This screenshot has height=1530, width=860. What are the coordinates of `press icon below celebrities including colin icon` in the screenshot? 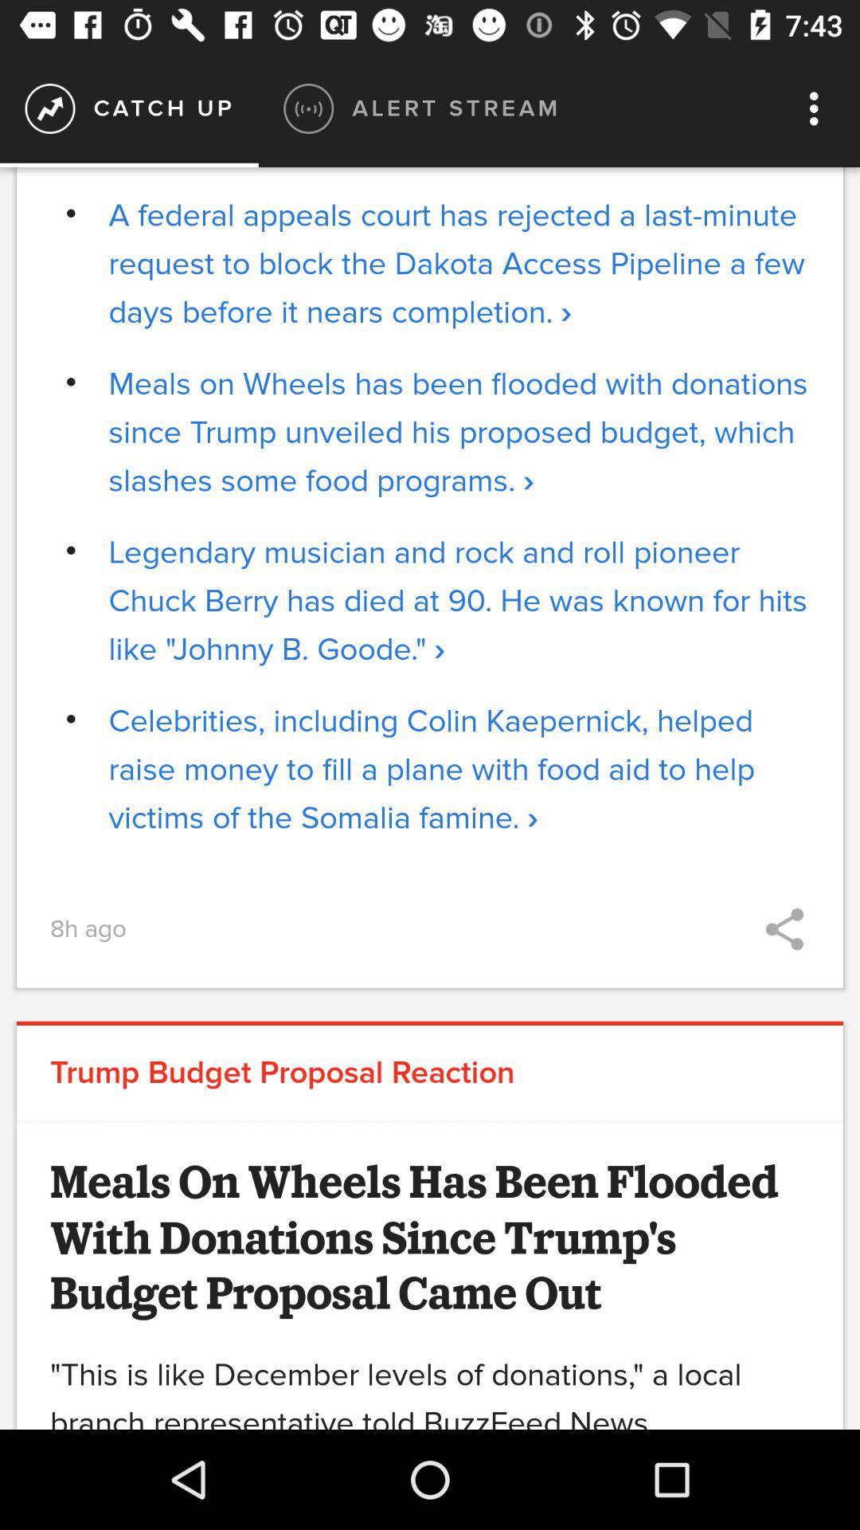 It's located at (784, 929).